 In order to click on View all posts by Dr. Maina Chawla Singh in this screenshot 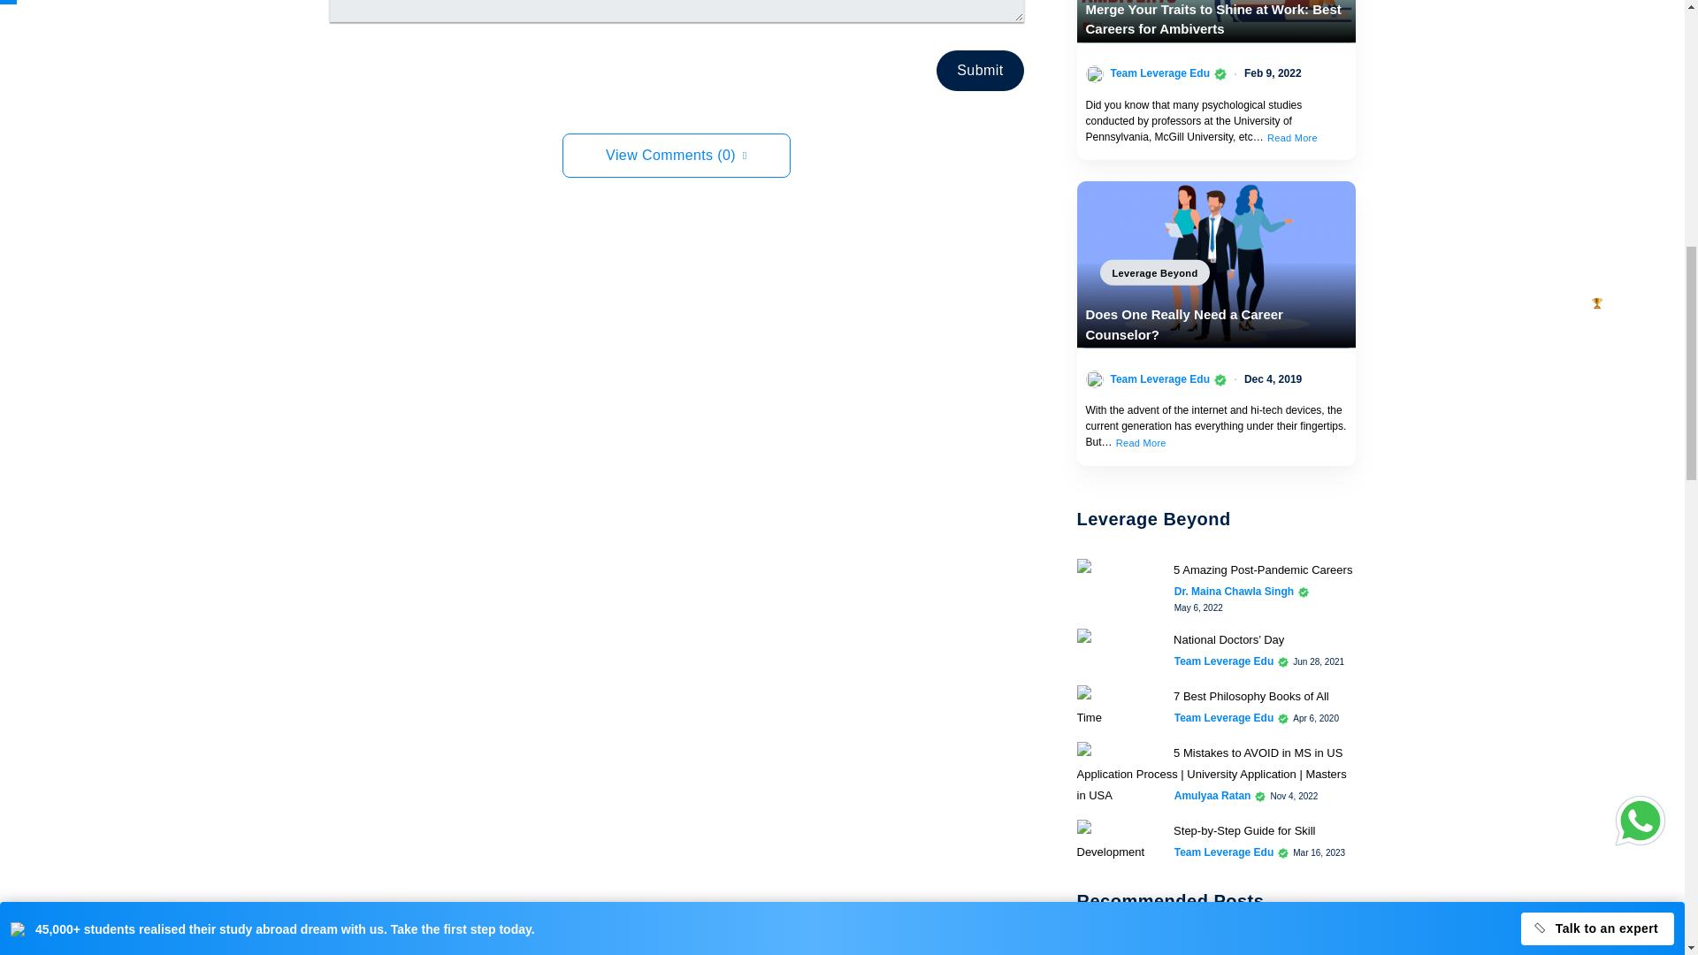, I will do `click(1235, 591)`.